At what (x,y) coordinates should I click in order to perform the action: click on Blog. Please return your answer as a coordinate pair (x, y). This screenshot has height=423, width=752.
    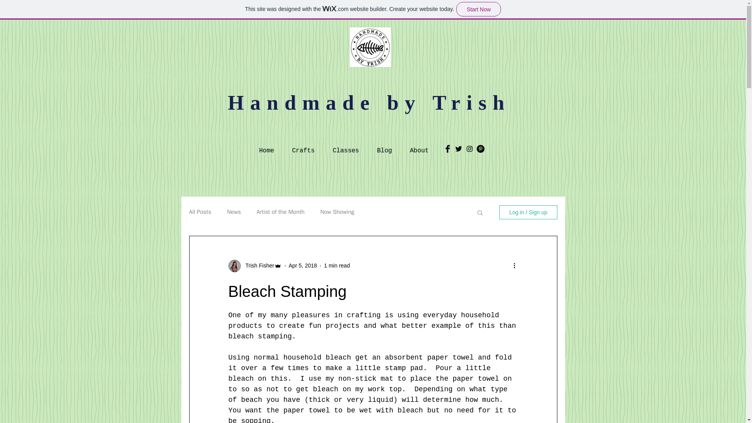
    Looking at the image, I should click on (385, 147).